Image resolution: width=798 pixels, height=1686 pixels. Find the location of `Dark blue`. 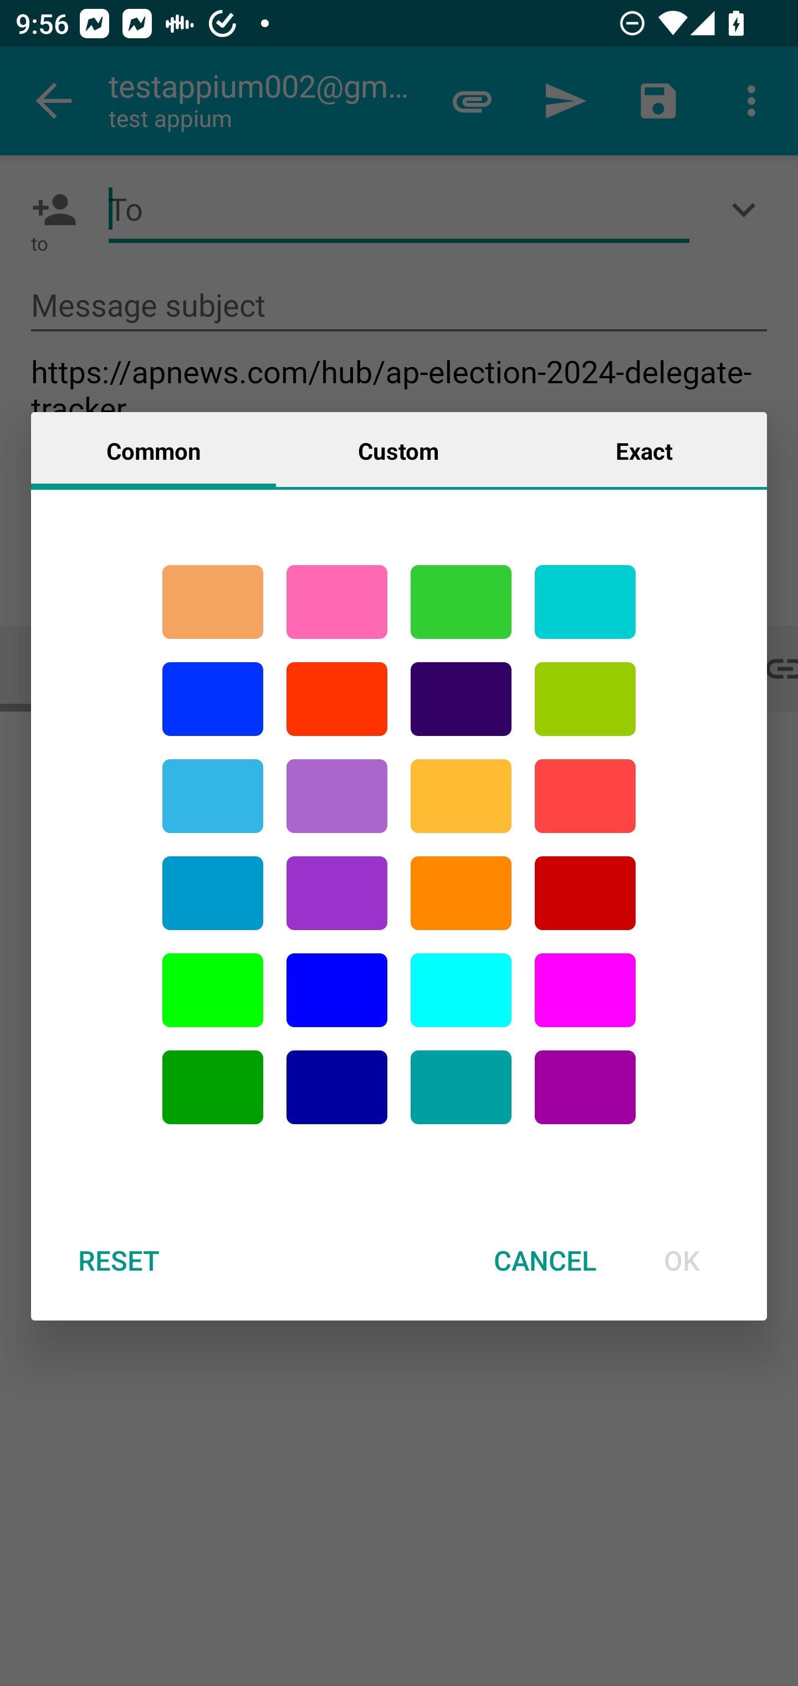

Dark blue is located at coordinates (337, 1087).